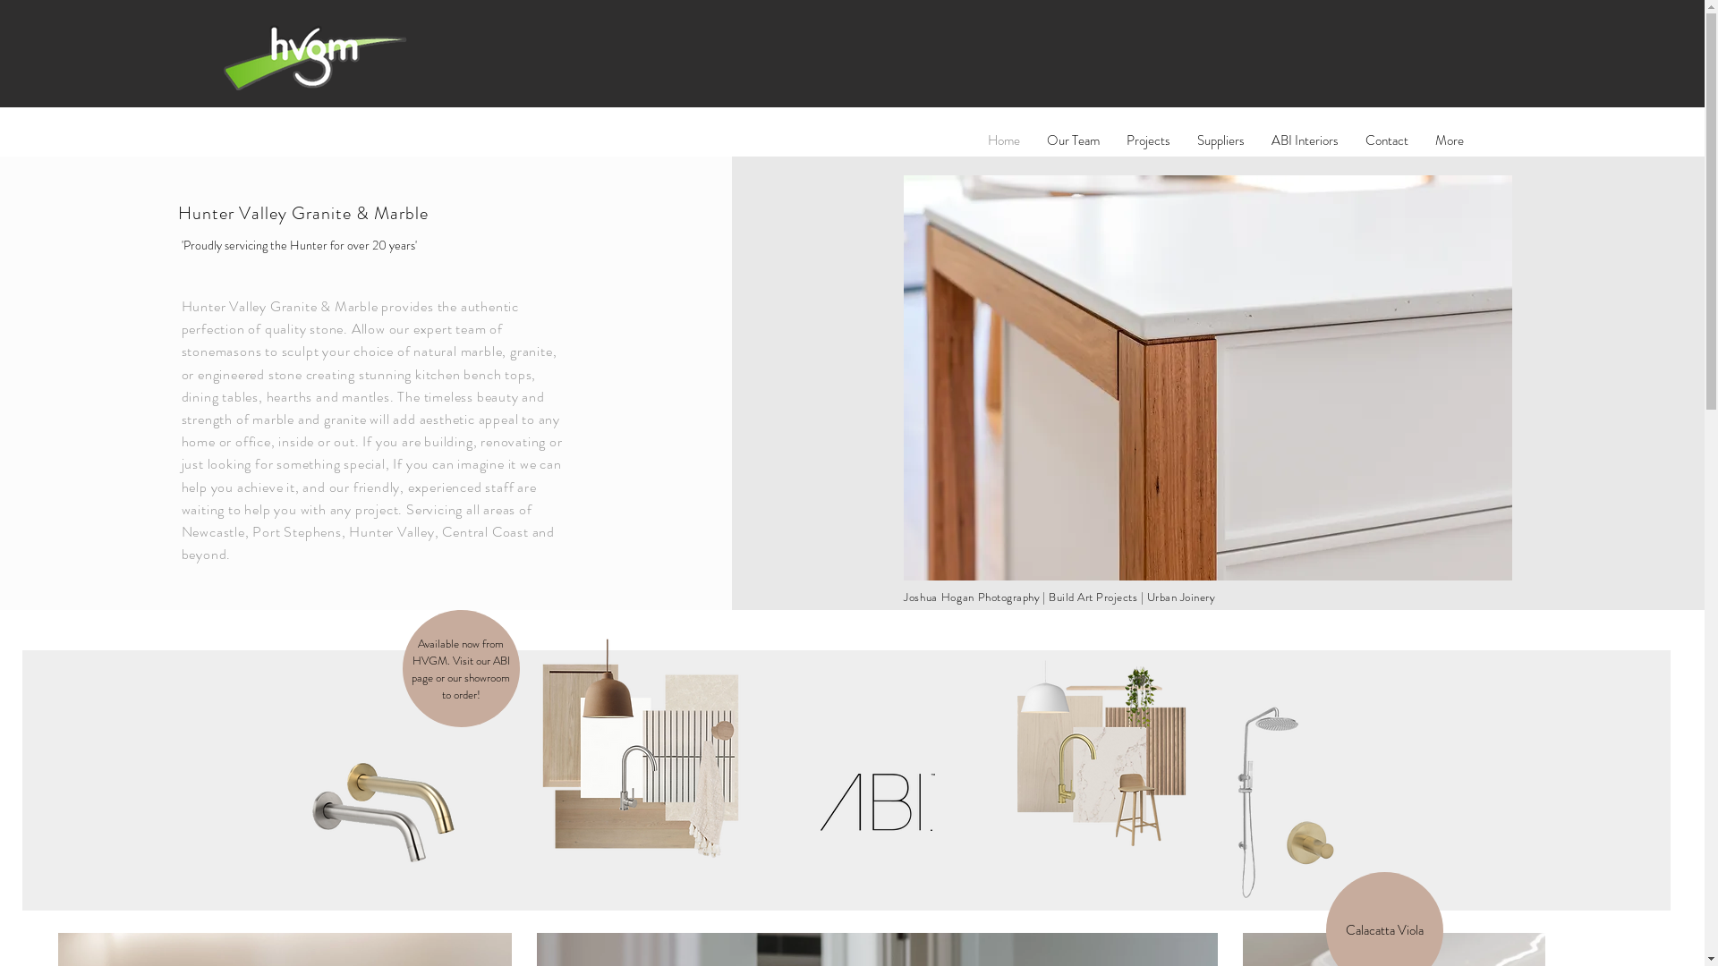 Image resolution: width=1718 pixels, height=966 pixels. What do you see at coordinates (1386, 140) in the screenshot?
I see `Contact` at bounding box center [1386, 140].